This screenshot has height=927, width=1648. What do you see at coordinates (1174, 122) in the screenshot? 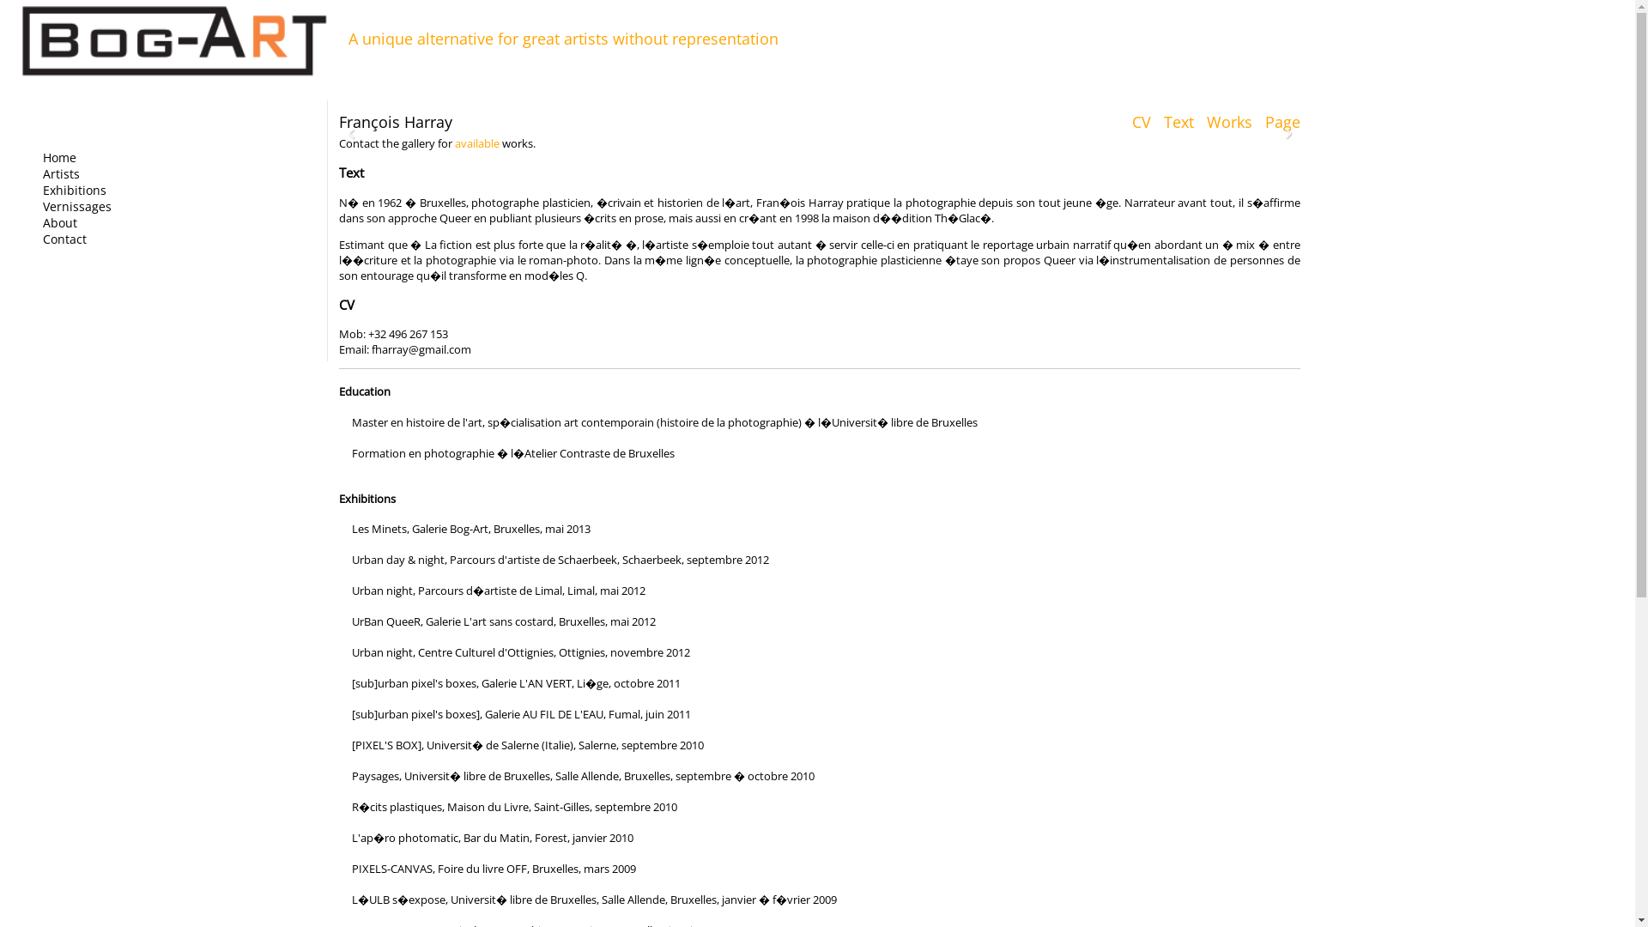
I see `  Text` at bounding box center [1174, 122].